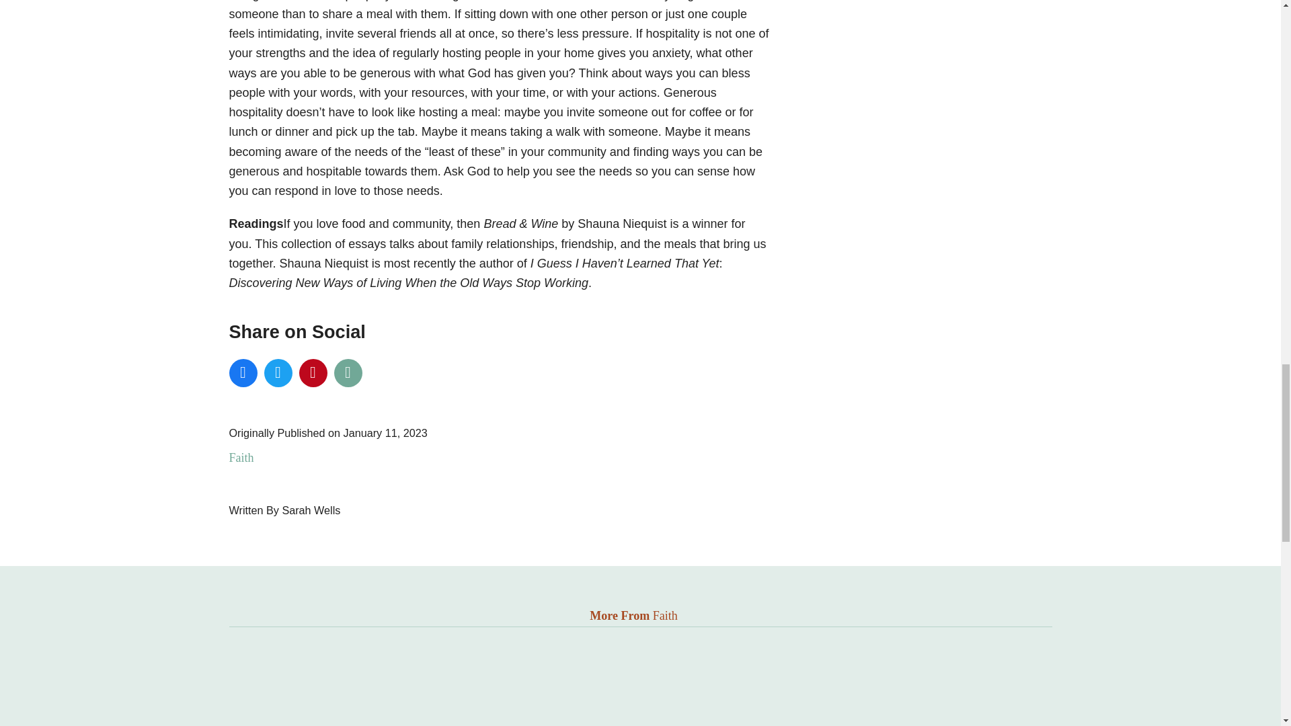  What do you see at coordinates (312, 372) in the screenshot?
I see `Share on Pinterest` at bounding box center [312, 372].